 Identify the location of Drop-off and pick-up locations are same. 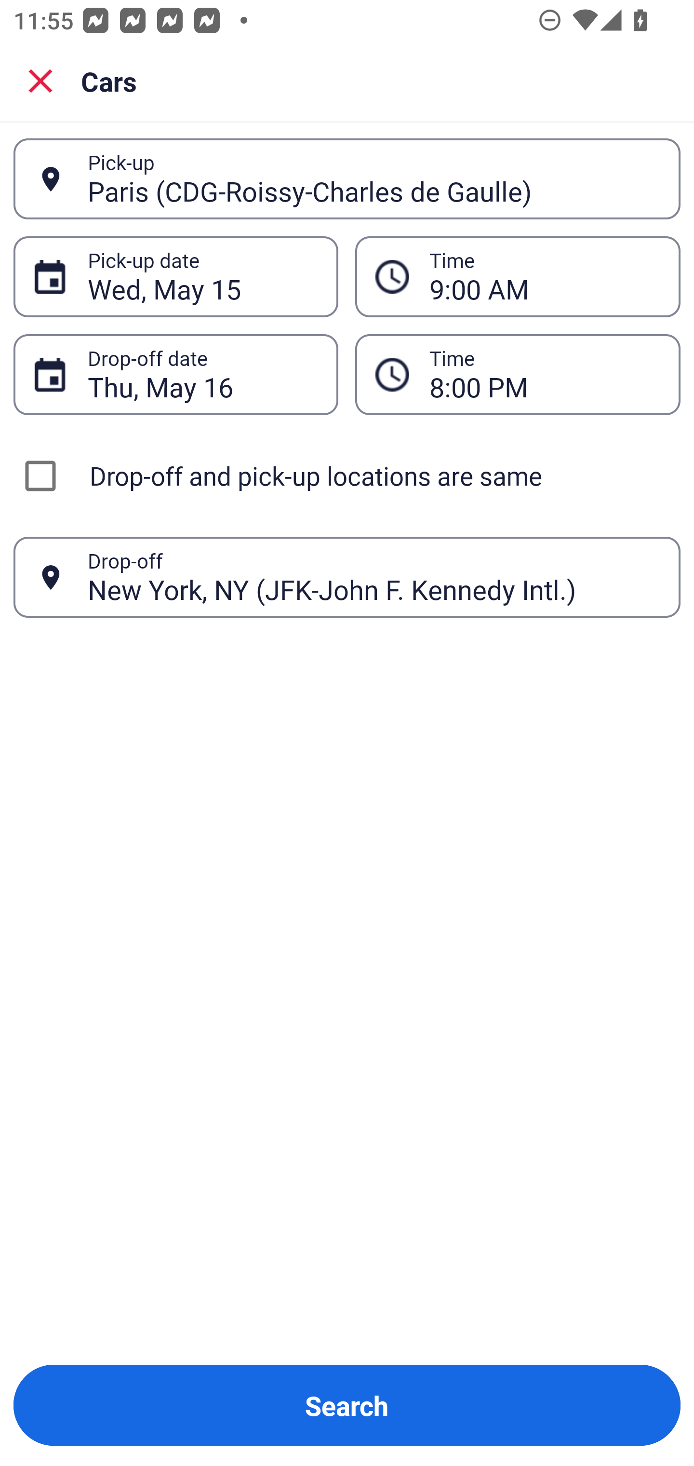
(347, 475).